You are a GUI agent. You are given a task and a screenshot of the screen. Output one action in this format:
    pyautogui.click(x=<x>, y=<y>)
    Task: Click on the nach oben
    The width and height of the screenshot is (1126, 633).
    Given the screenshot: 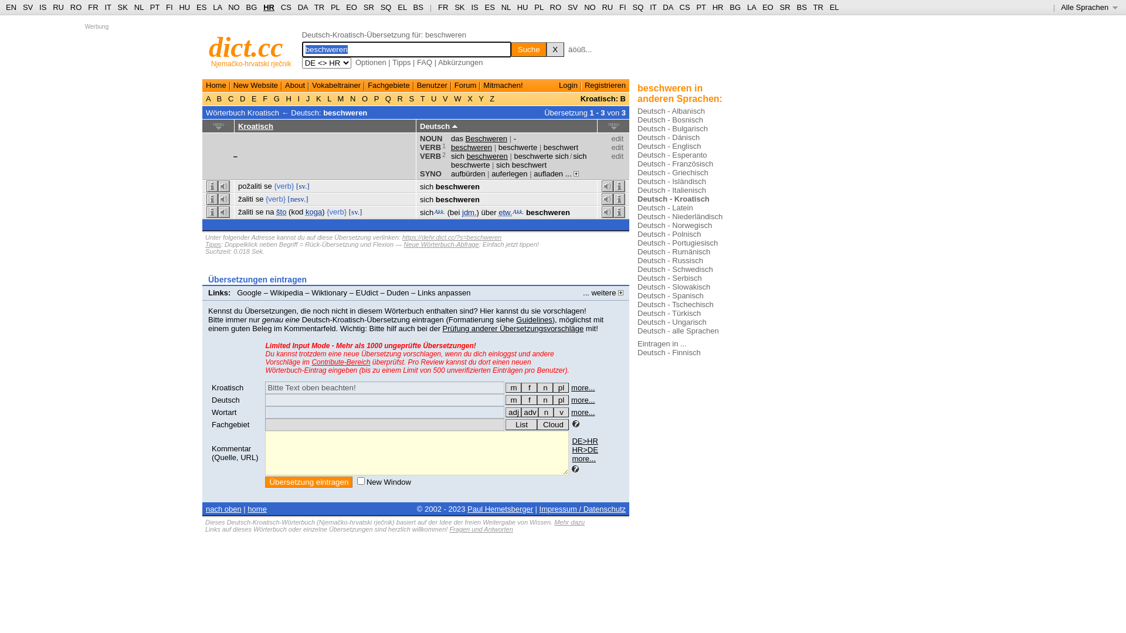 What is the action you would take?
    pyautogui.click(x=224, y=509)
    